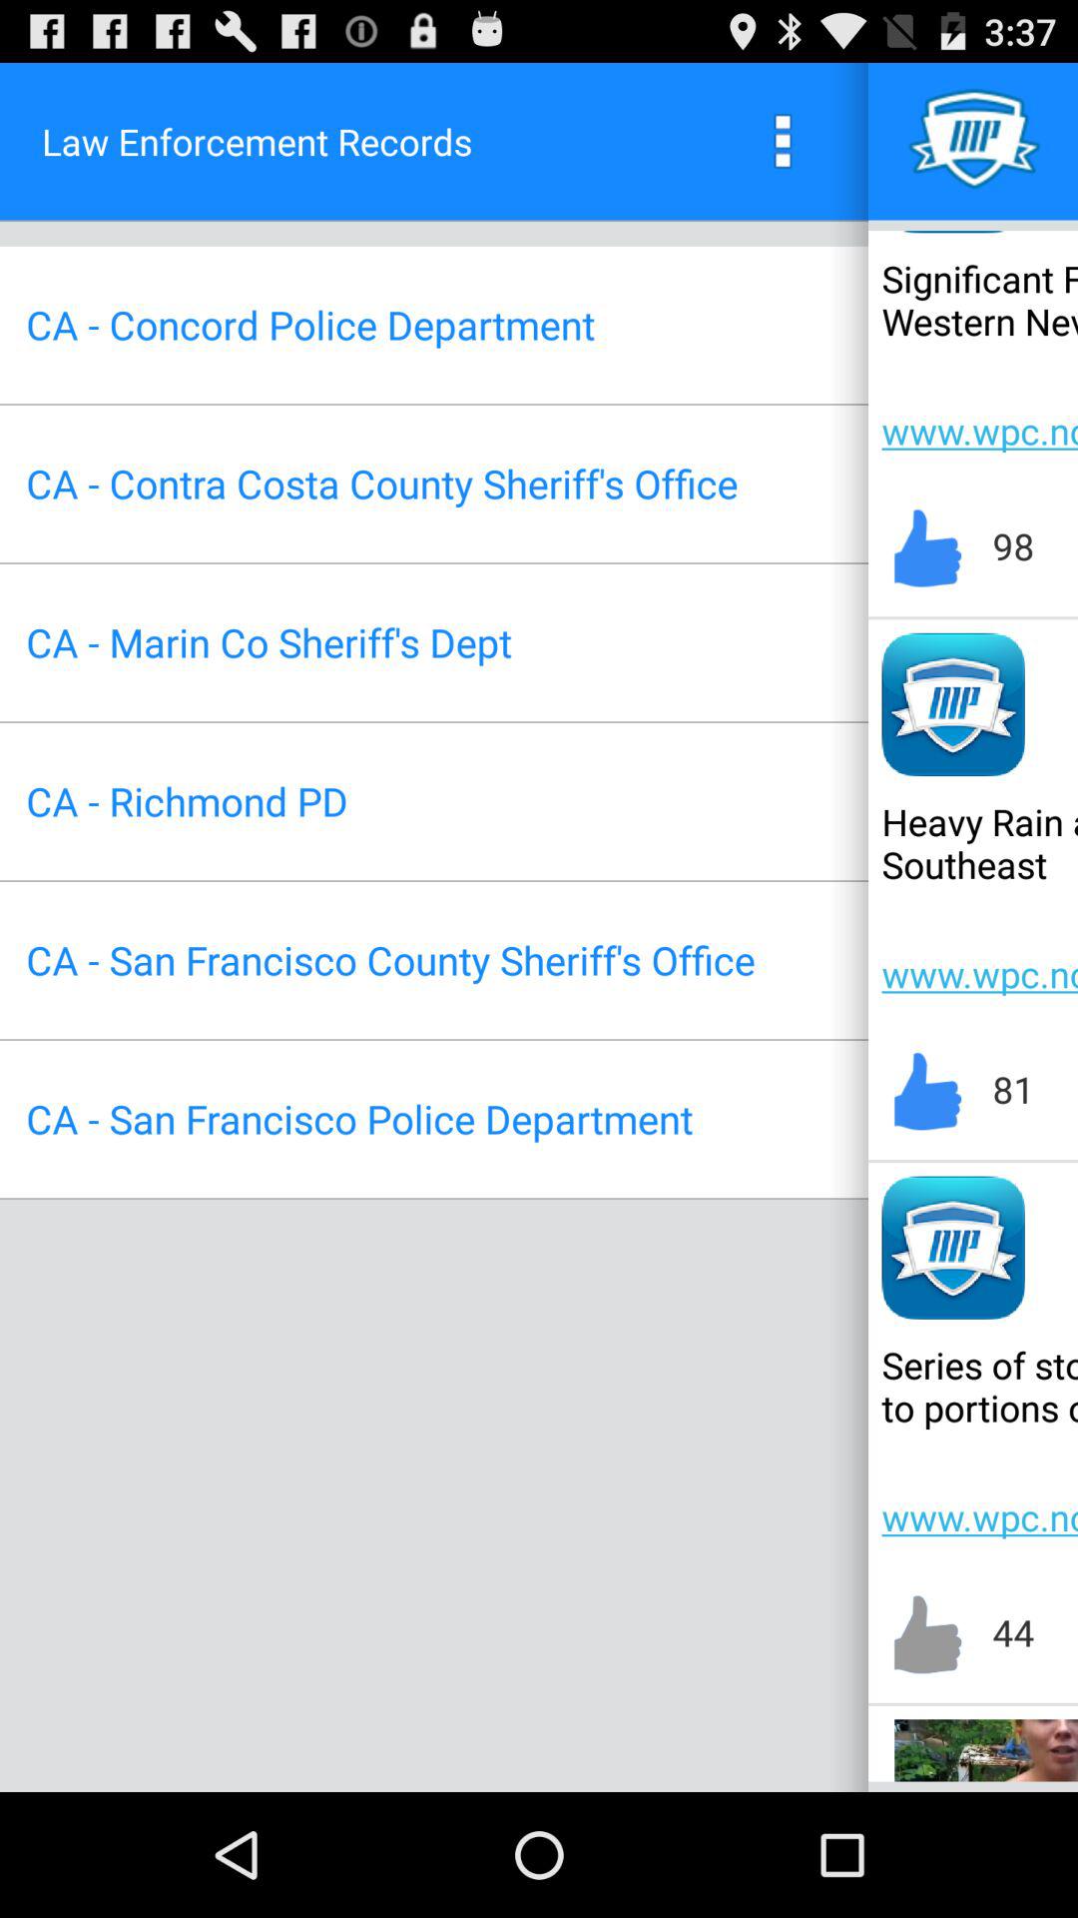  Describe the element at coordinates (269, 641) in the screenshot. I see `open icon above the ca - richmond pd` at that location.